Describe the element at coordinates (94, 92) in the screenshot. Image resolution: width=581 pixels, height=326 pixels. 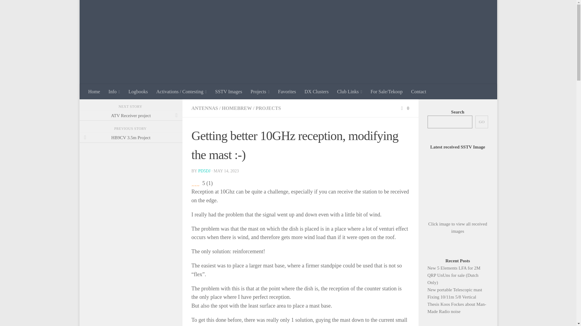
I see `Home` at that location.